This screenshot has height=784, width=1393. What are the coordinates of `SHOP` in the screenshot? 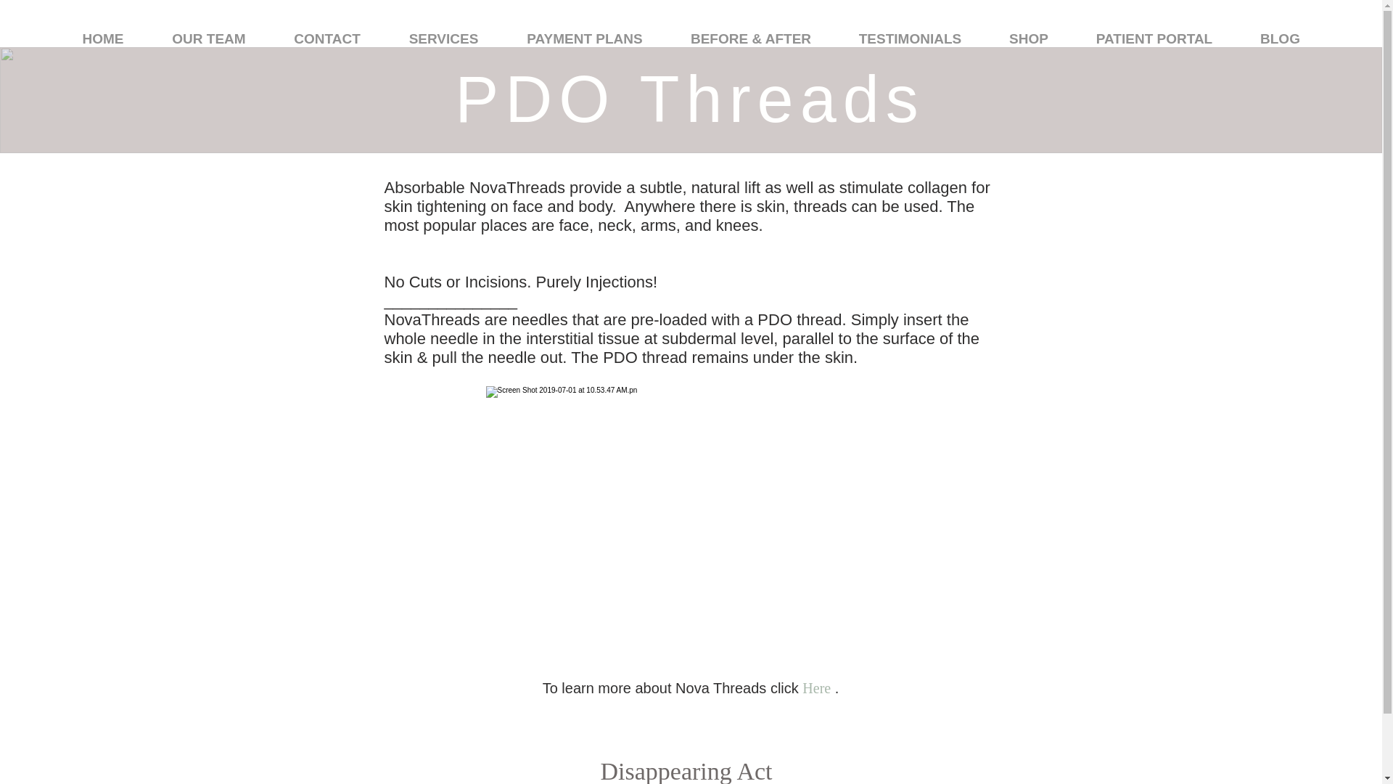 It's located at (1029, 38).